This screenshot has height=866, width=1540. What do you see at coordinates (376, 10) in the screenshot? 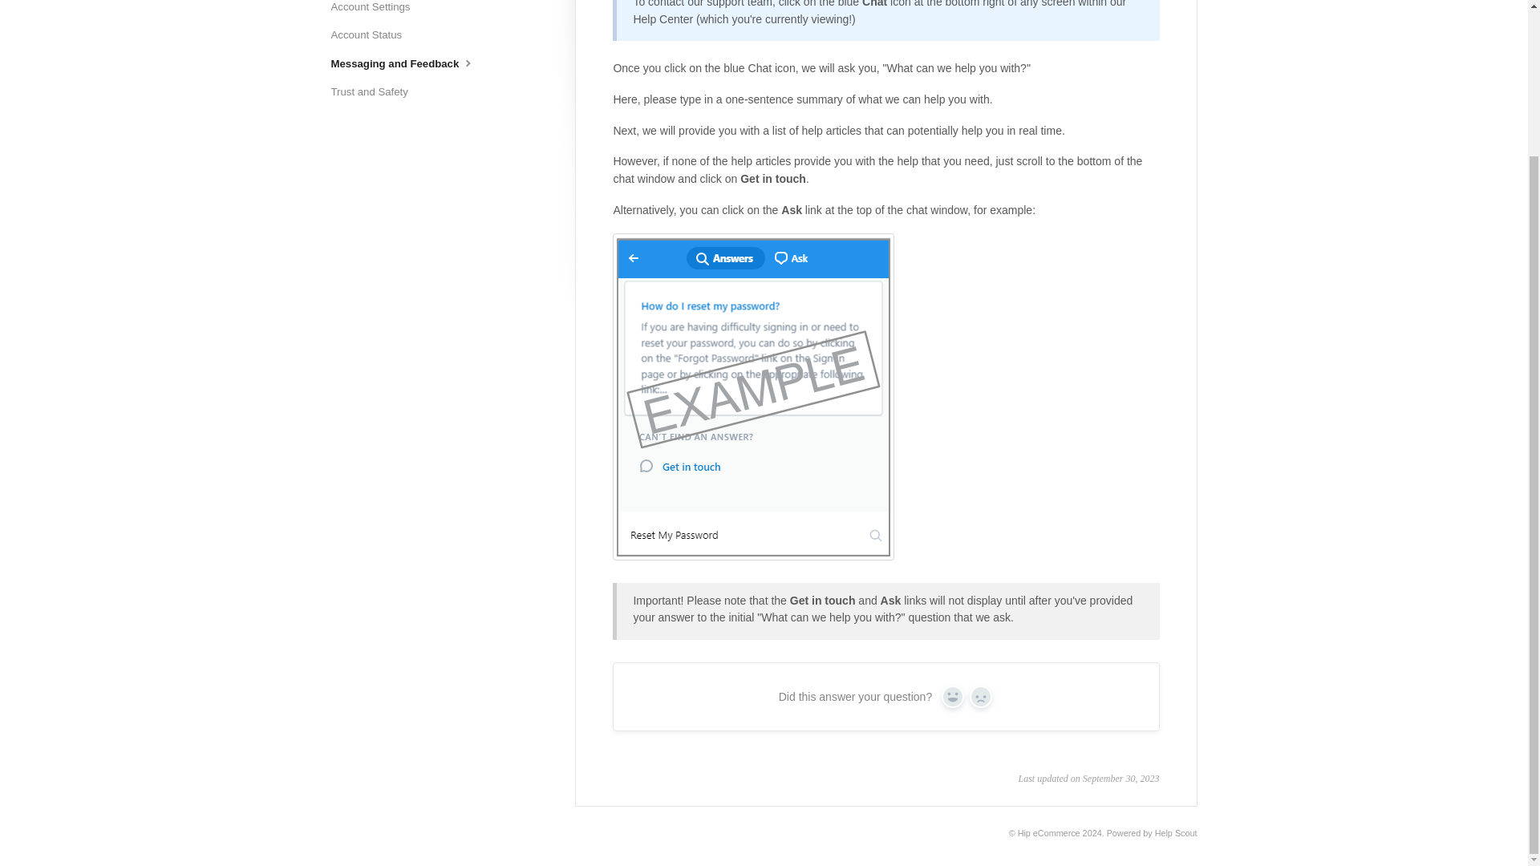
I see `Account Settings` at bounding box center [376, 10].